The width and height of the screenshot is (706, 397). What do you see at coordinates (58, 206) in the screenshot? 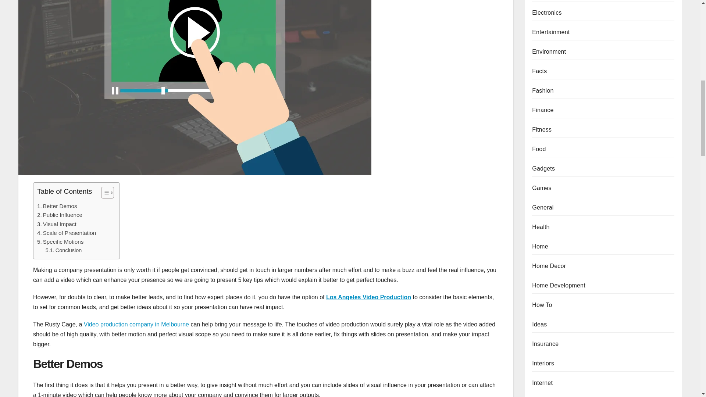
I see `Better Demos ` at bounding box center [58, 206].